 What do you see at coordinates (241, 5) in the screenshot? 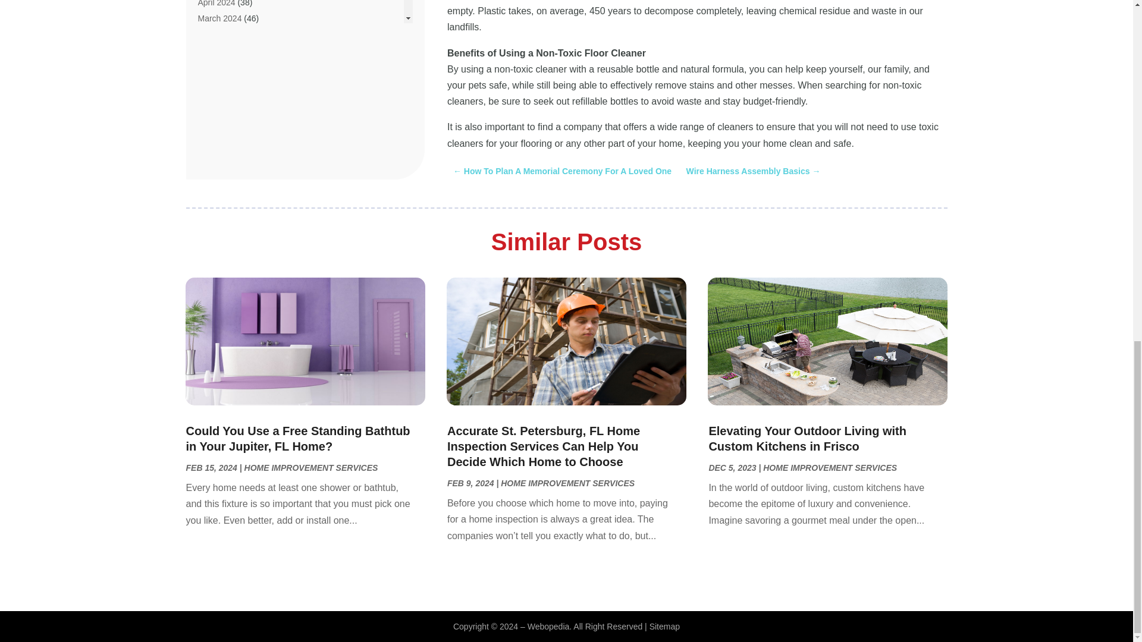
I see `Agriculture And Forestry` at bounding box center [241, 5].